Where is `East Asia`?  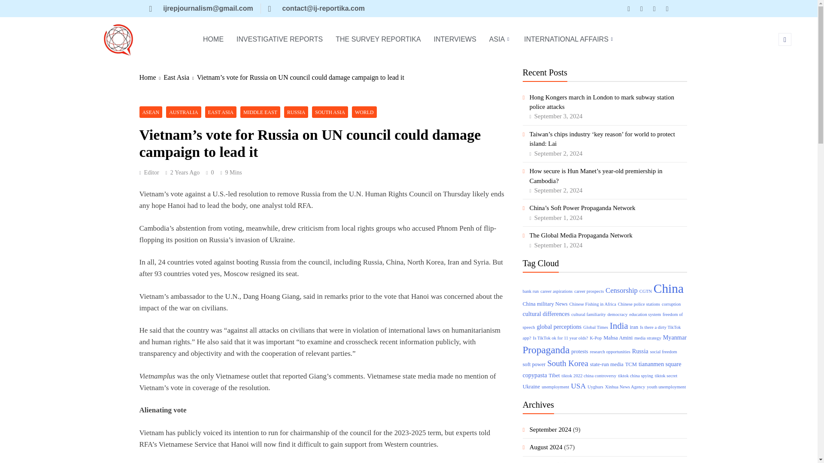
East Asia is located at coordinates (180, 77).